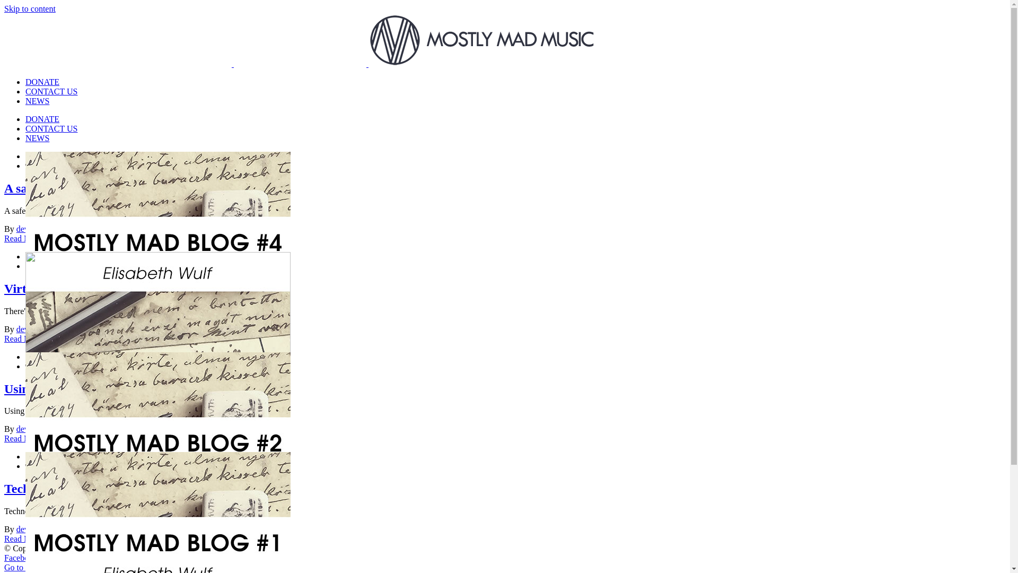 This screenshot has width=1018, height=573. I want to click on Mostly Mad Blog, so click(131, 429).